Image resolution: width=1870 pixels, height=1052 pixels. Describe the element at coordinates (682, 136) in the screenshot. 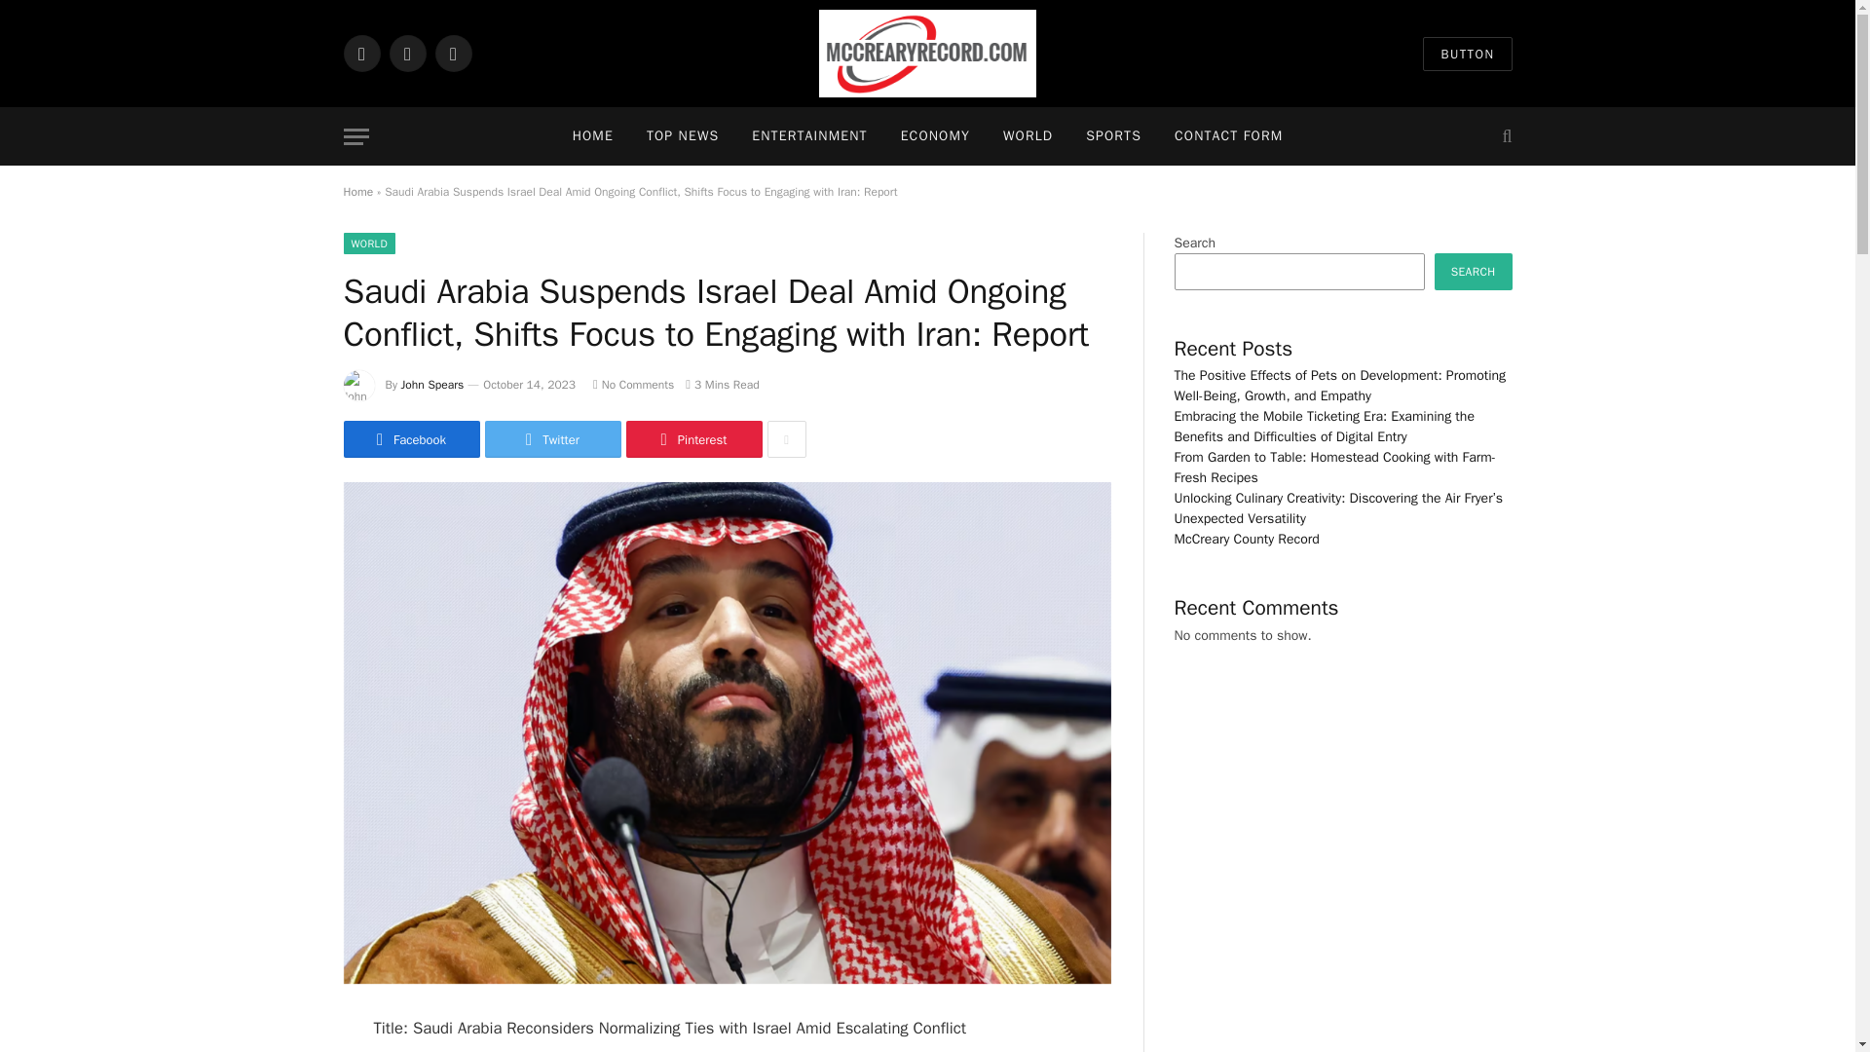

I see `TOP NEWS` at that location.